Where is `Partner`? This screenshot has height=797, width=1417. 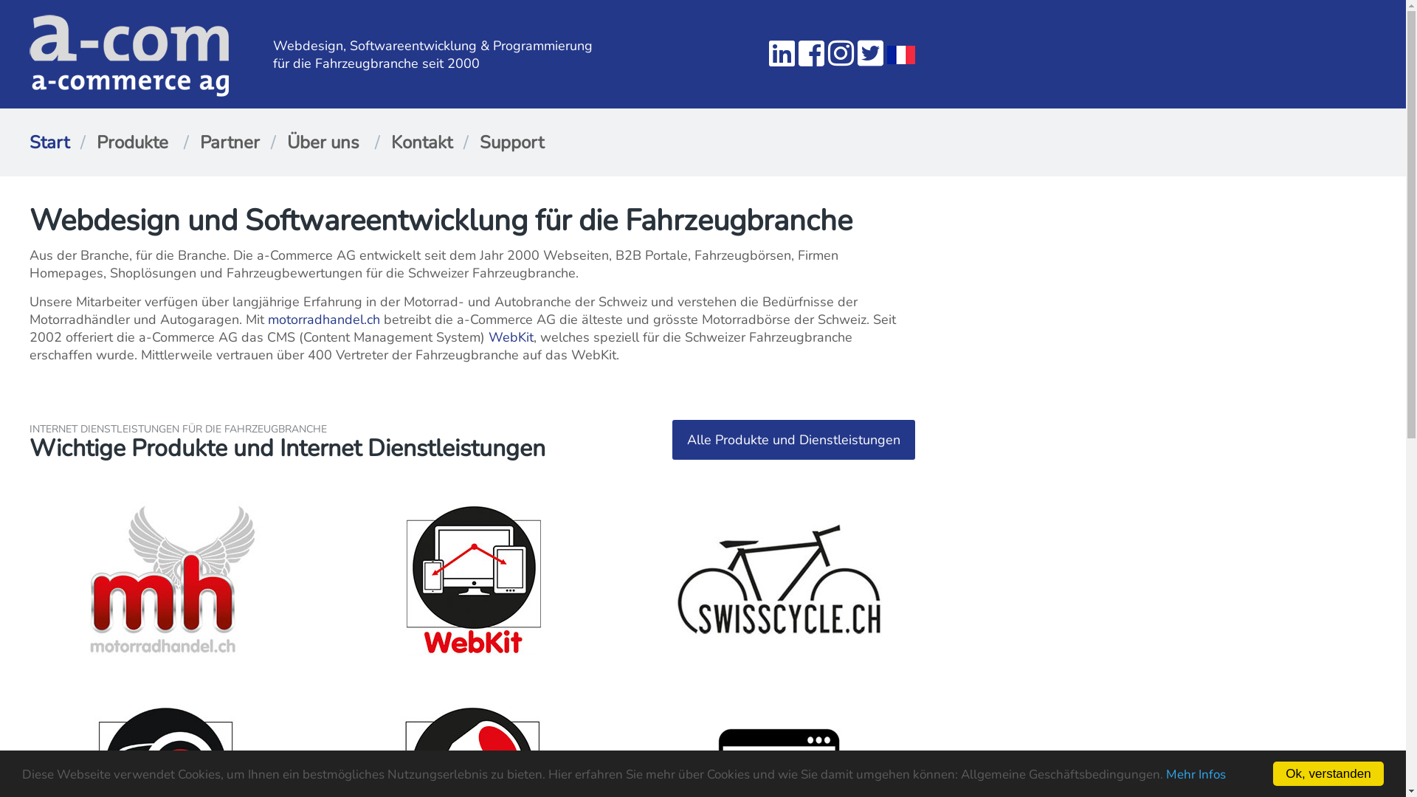 Partner is located at coordinates (230, 142).